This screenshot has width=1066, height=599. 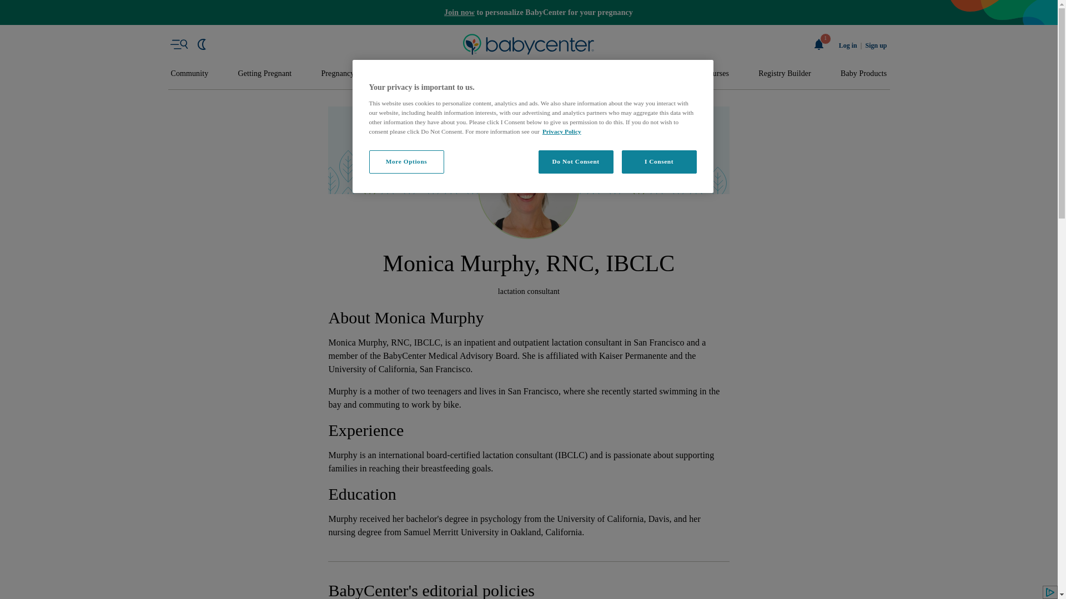 What do you see at coordinates (864, 74) in the screenshot?
I see `Baby Products` at bounding box center [864, 74].